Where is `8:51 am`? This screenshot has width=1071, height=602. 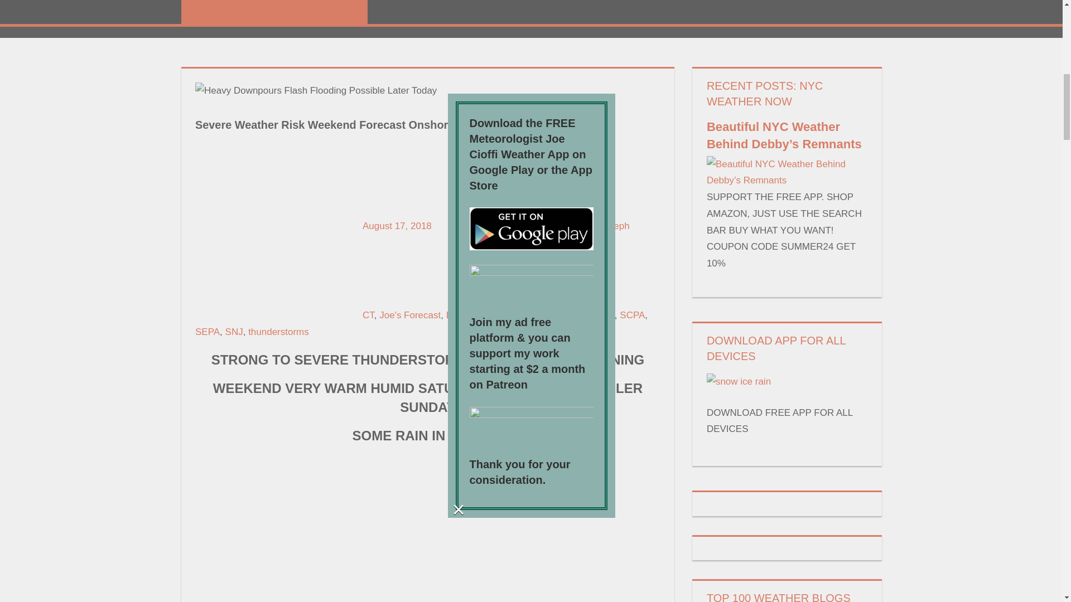 8:51 am is located at coordinates (397, 226).